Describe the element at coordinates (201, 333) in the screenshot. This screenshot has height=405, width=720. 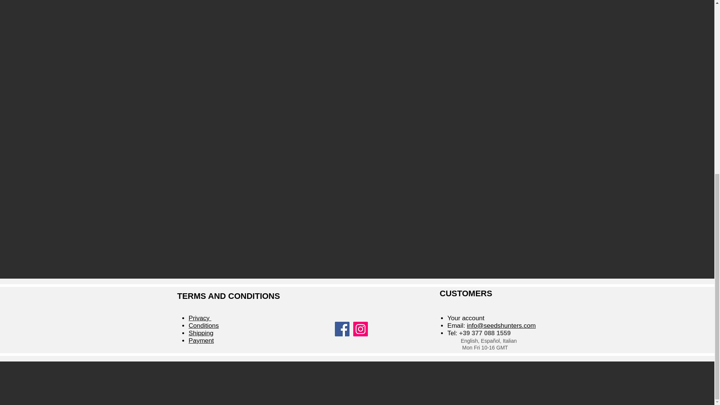
I see `Shipping` at that location.